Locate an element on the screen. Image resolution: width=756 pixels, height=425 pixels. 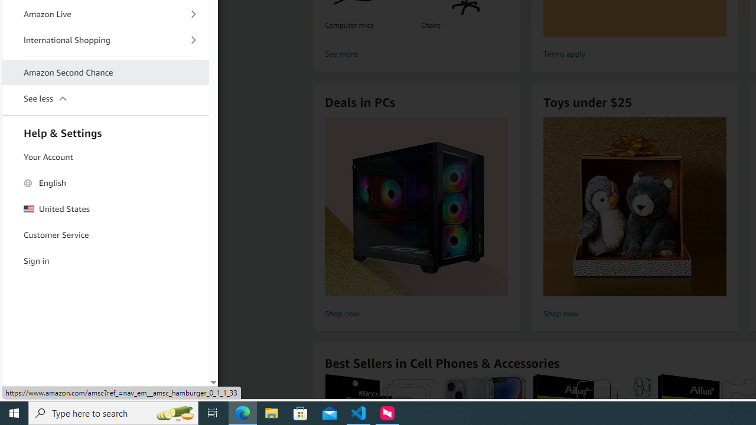
International Shopping is located at coordinates (105, 40).